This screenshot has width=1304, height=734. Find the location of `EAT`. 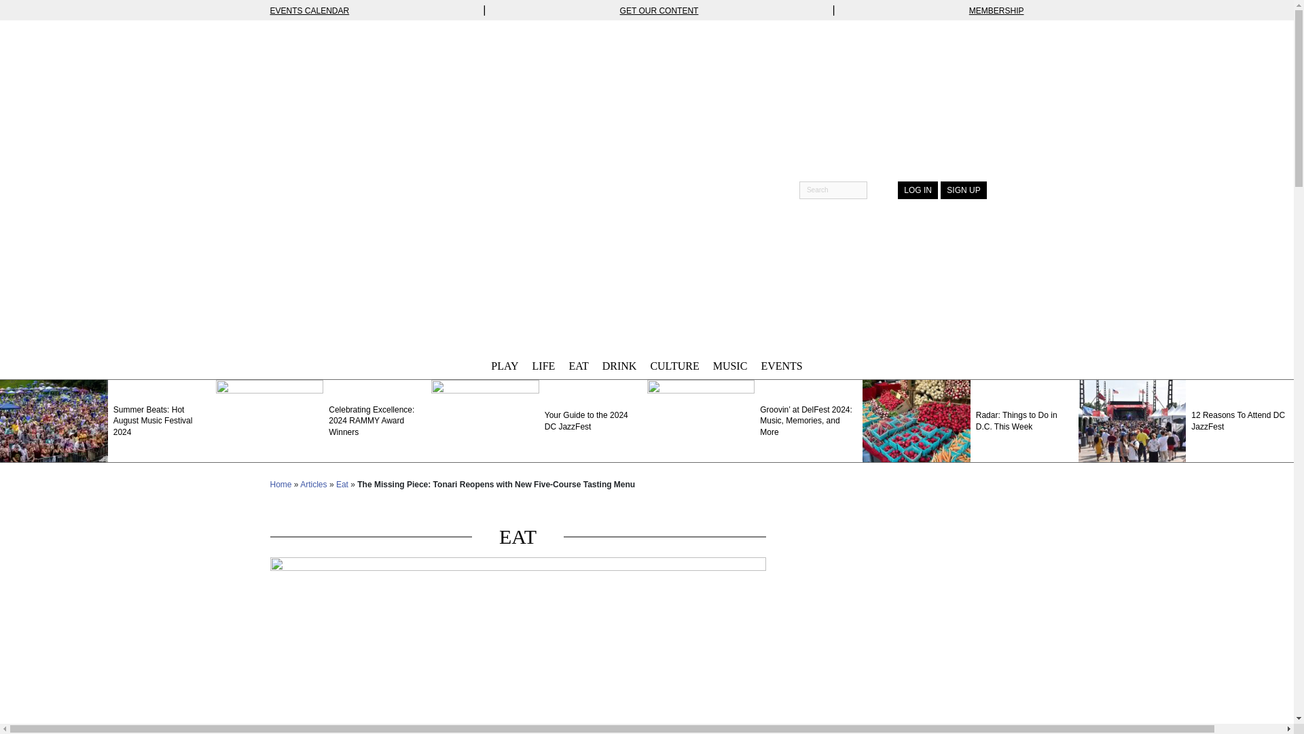

EAT is located at coordinates (578, 366).